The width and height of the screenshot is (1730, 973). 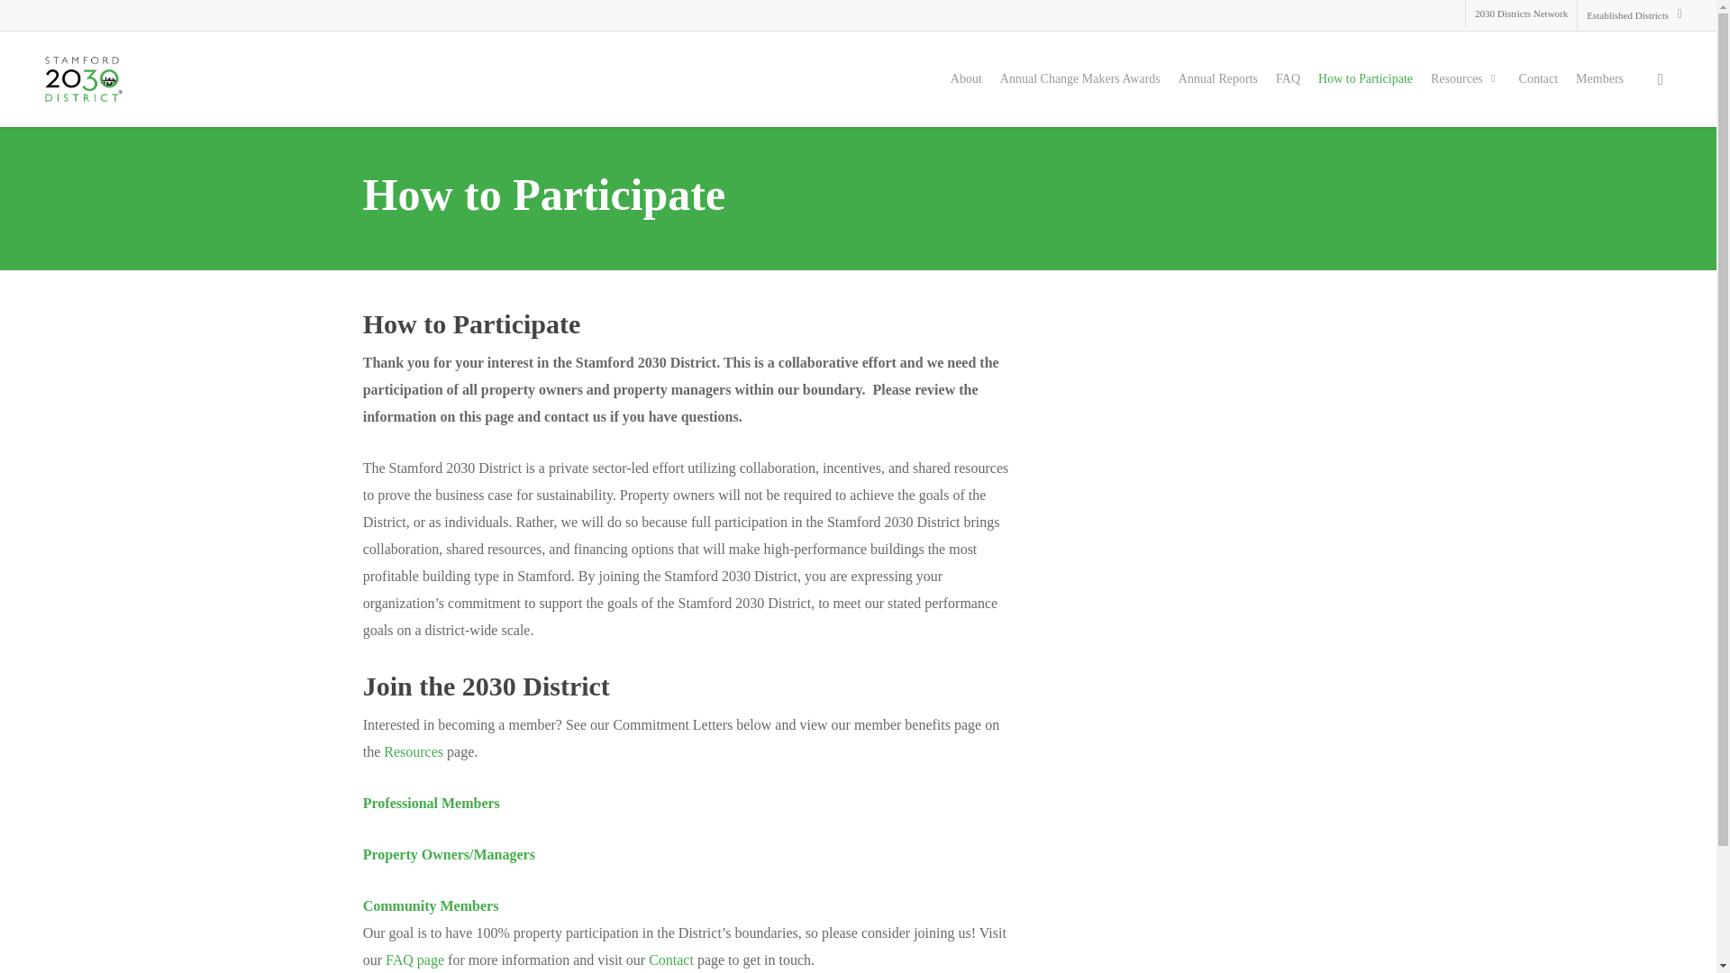 What do you see at coordinates (966, 79) in the screenshot?
I see `About` at bounding box center [966, 79].